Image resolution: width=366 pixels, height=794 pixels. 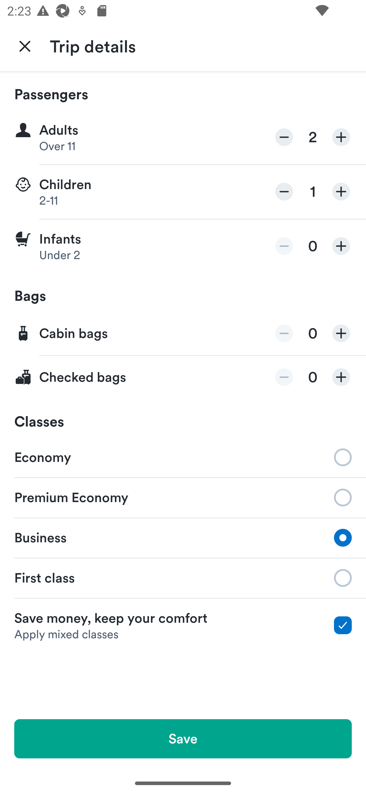 What do you see at coordinates (284, 191) in the screenshot?
I see `Remove` at bounding box center [284, 191].